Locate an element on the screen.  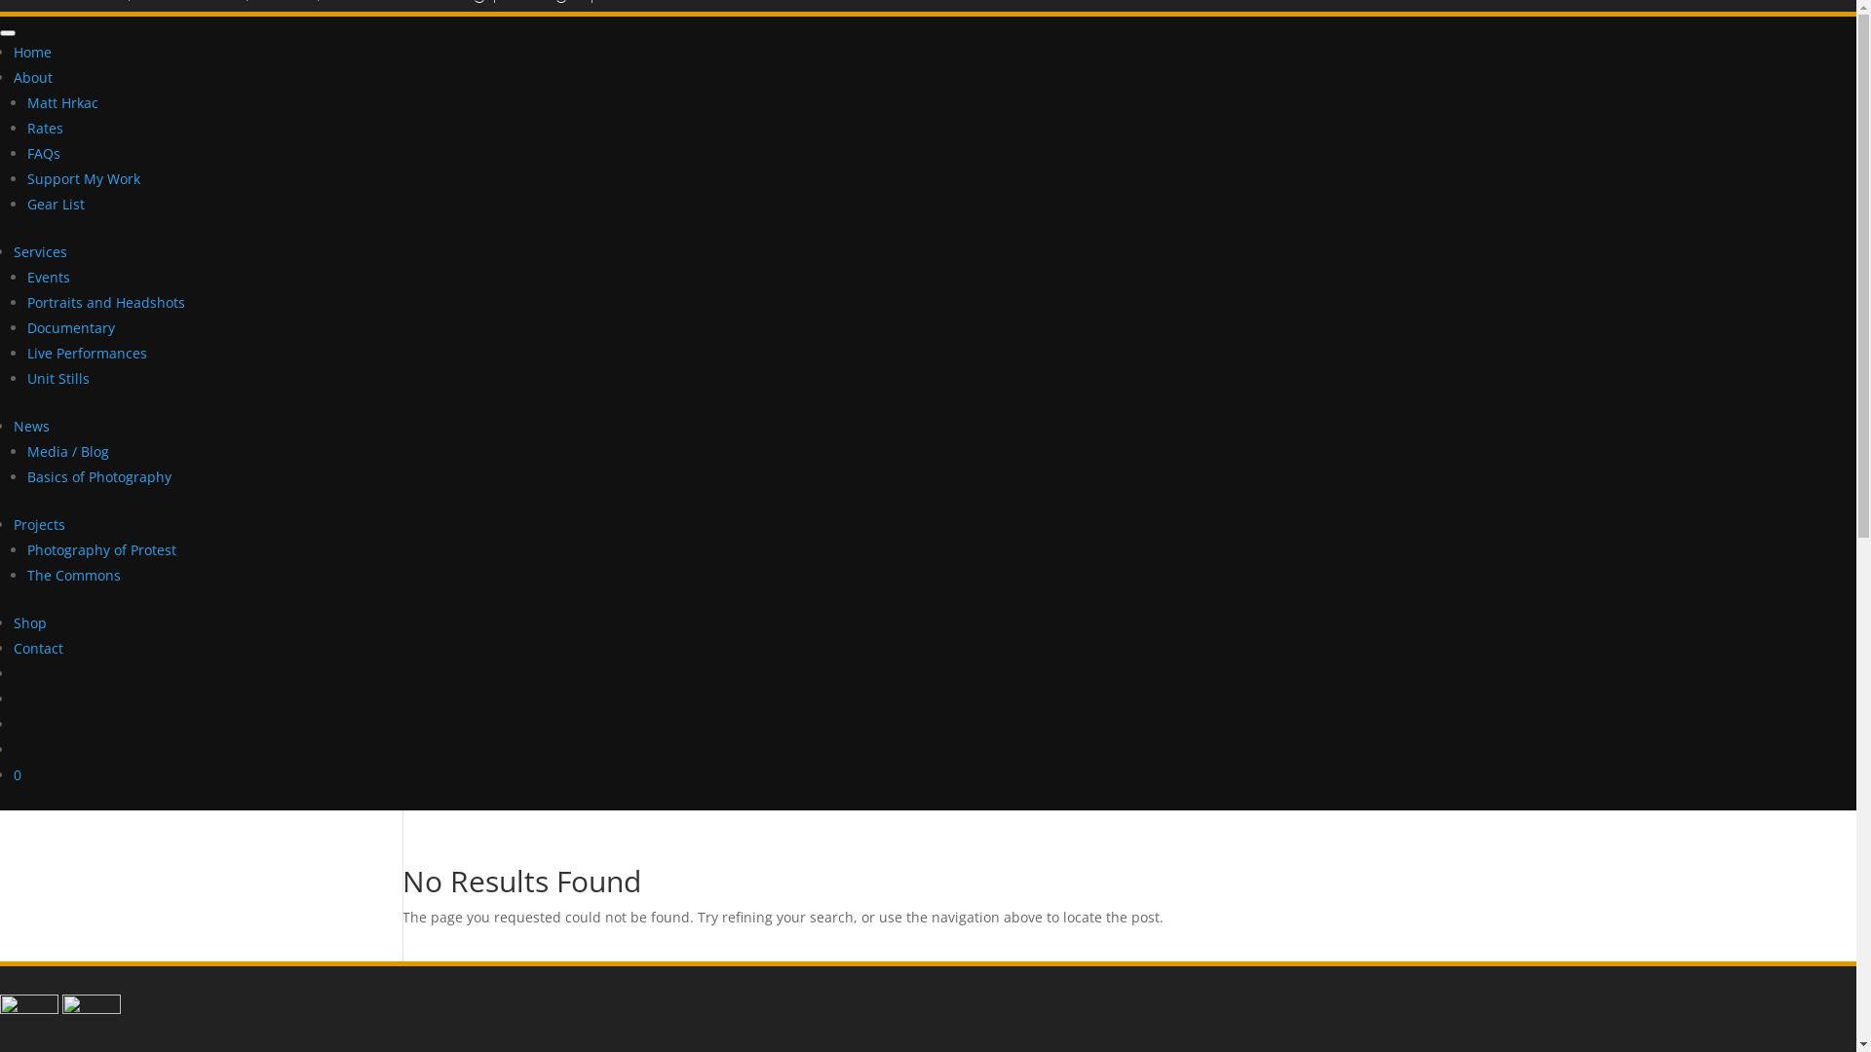
Gear List is located at coordinates (57, 205).